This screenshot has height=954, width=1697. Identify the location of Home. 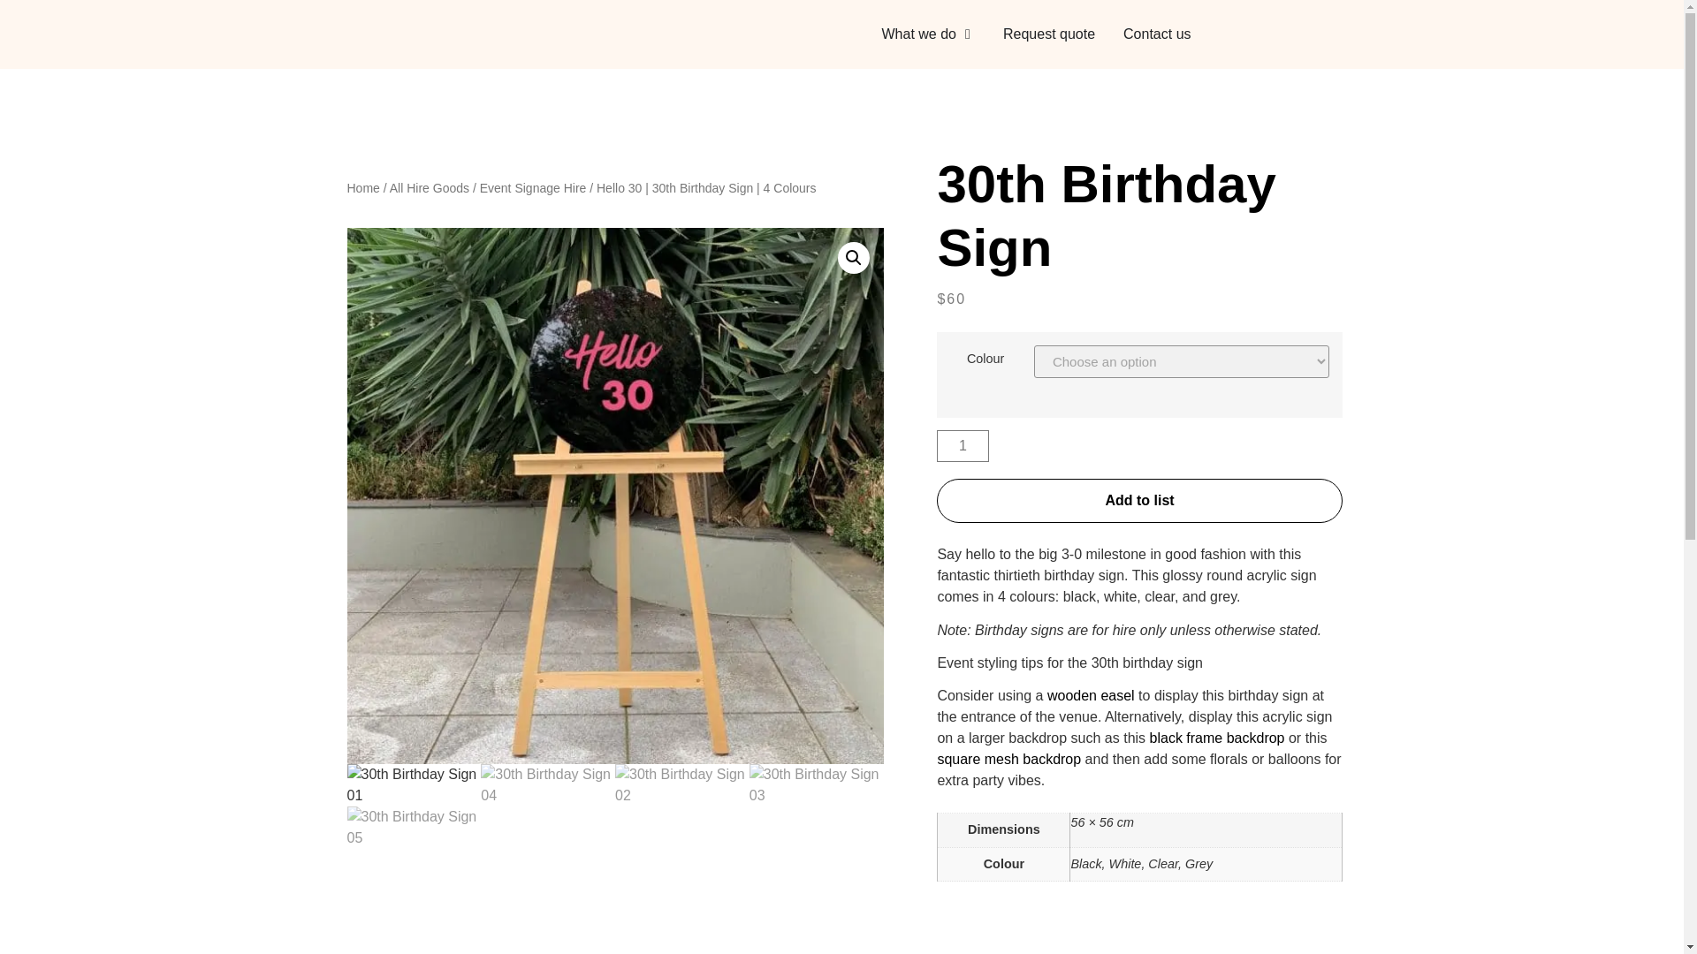
(362, 188).